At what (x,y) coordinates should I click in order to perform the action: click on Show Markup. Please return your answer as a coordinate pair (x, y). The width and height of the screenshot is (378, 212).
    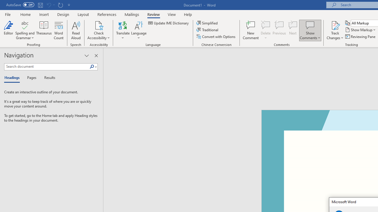
    Looking at the image, I should click on (361, 30).